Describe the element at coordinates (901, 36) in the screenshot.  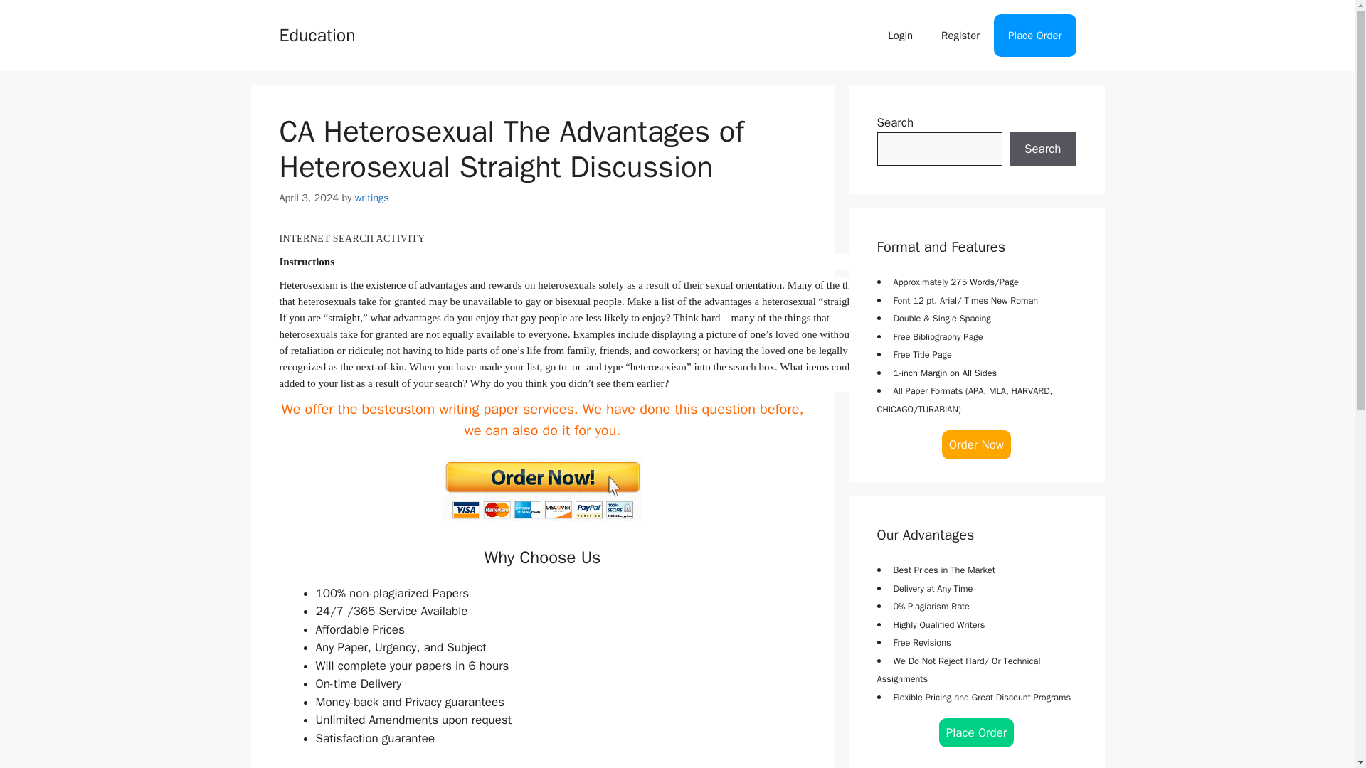
I see `Login` at that location.